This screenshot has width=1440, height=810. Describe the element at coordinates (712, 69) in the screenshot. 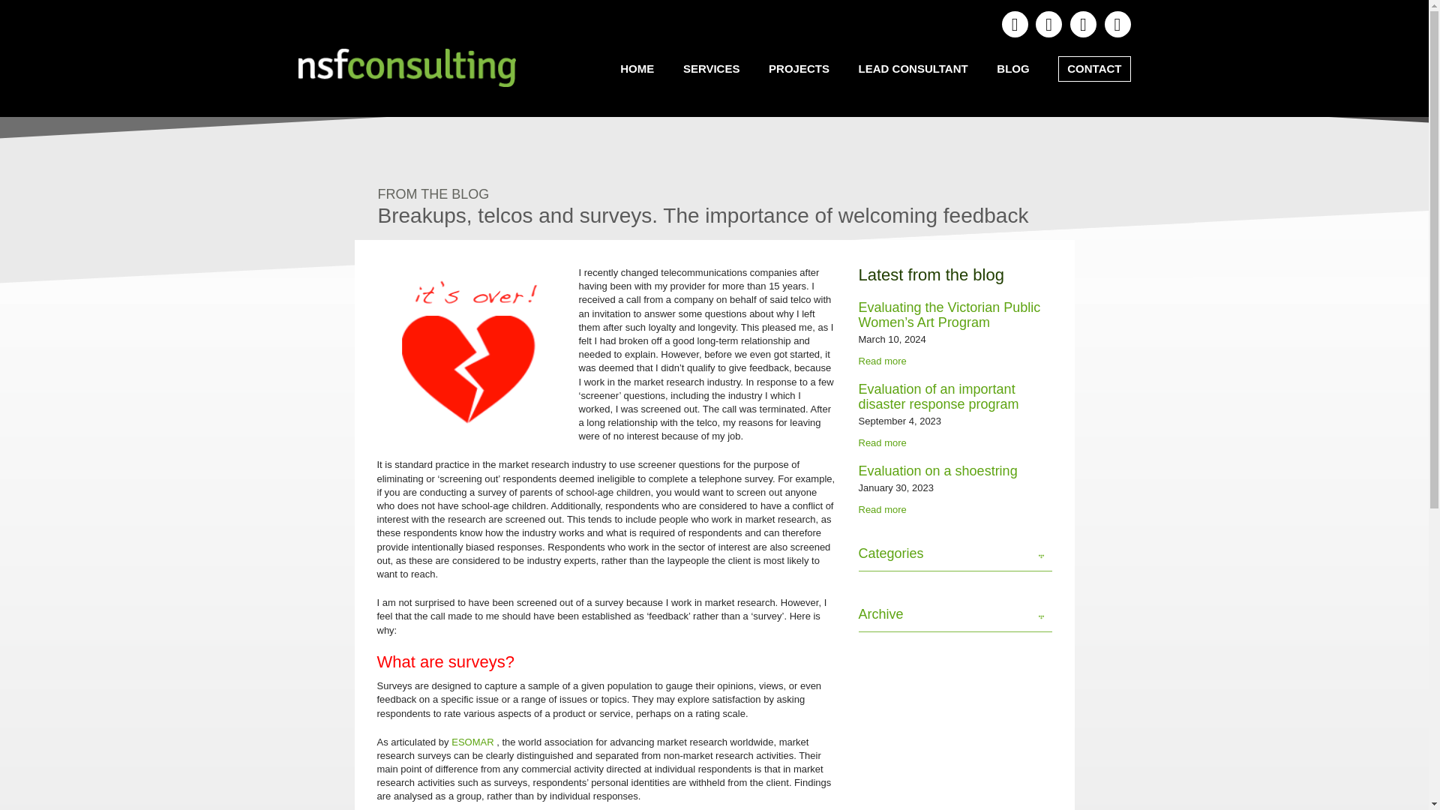

I see `SERVICES` at that location.